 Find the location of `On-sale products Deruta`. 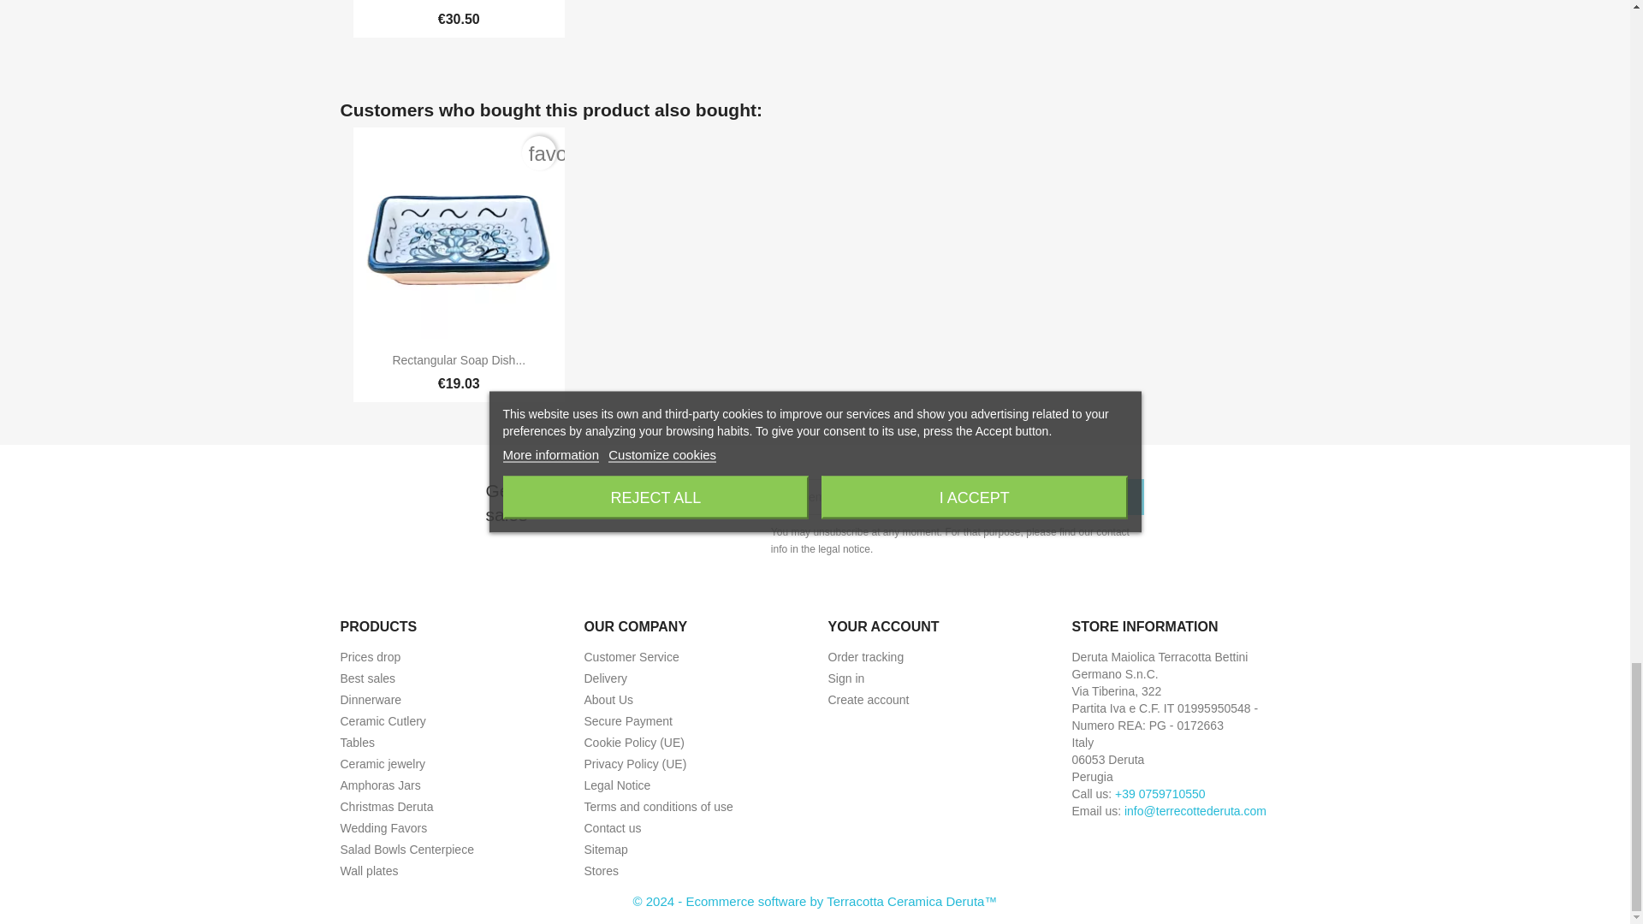

On-sale products Deruta is located at coordinates (370, 657).